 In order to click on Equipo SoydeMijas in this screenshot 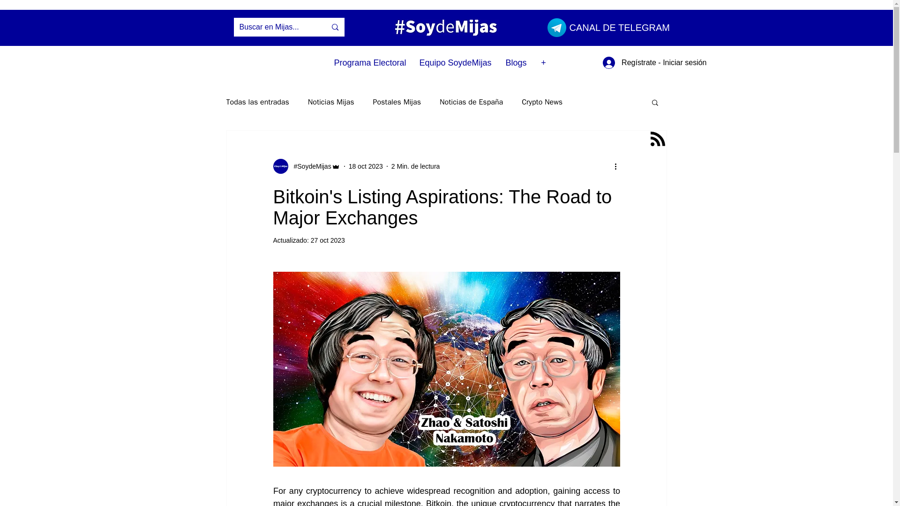, I will do `click(455, 63)`.